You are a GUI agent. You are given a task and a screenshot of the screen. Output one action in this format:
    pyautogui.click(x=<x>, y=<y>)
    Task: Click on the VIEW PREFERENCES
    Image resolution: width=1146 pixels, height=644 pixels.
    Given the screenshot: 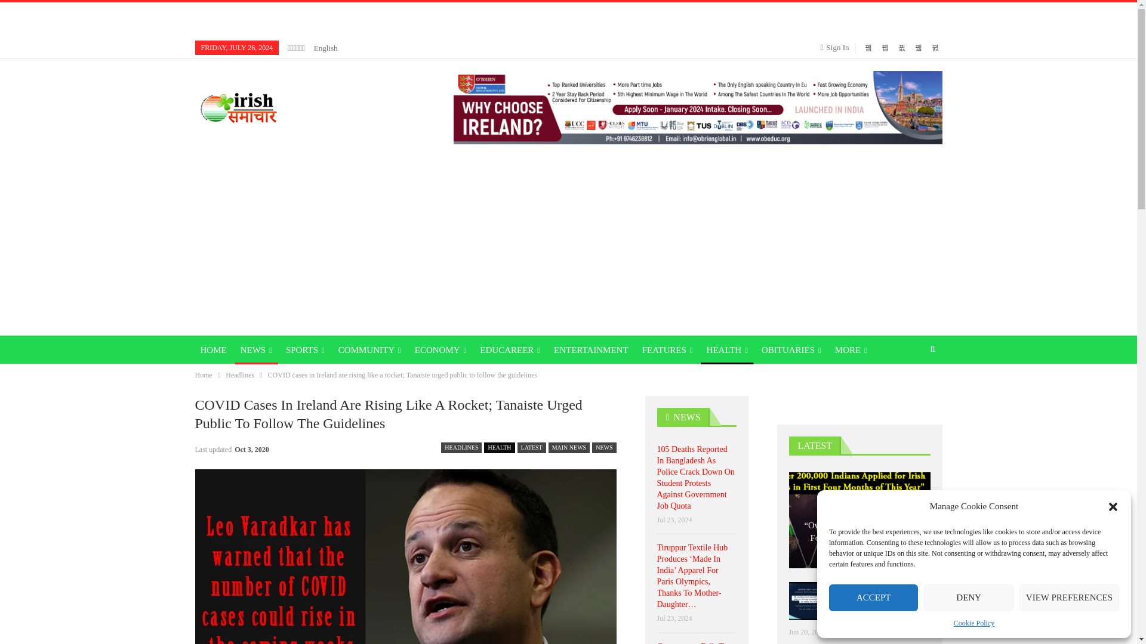 What is the action you would take?
    pyautogui.click(x=1070, y=597)
    